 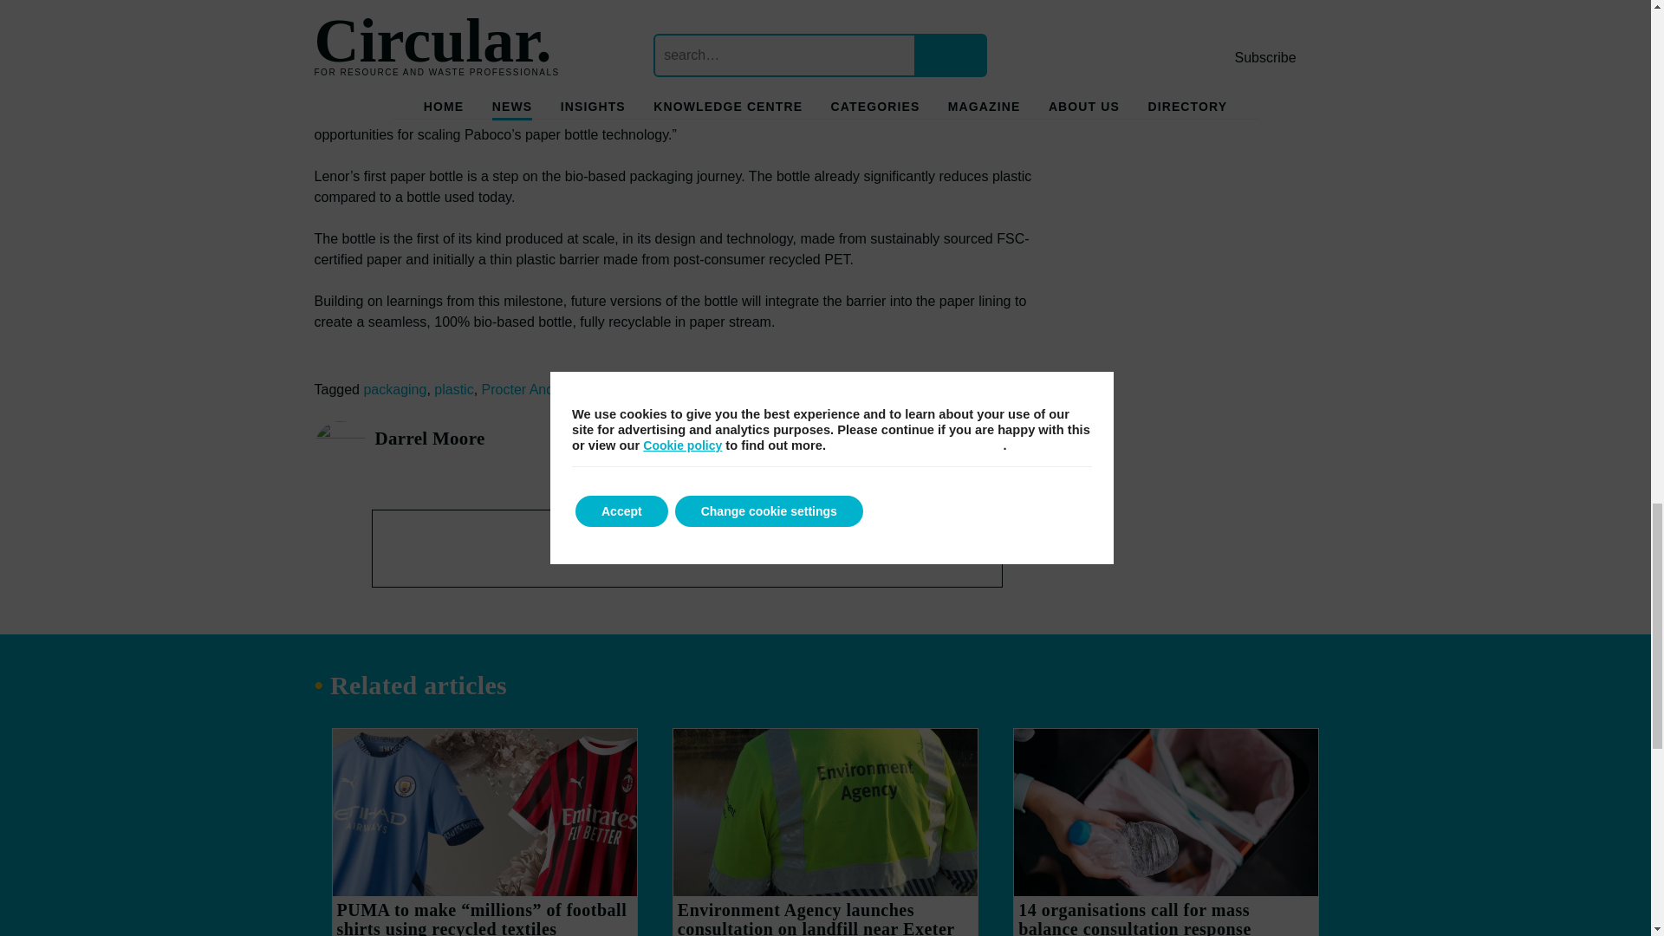 I want to click on Share on Facebook, so click(x=889, y=452).